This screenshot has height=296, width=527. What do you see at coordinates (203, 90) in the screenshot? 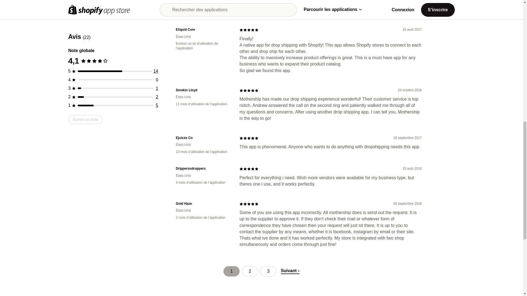
I see `Smokin Lloyd` at bounding box center [203, 90].